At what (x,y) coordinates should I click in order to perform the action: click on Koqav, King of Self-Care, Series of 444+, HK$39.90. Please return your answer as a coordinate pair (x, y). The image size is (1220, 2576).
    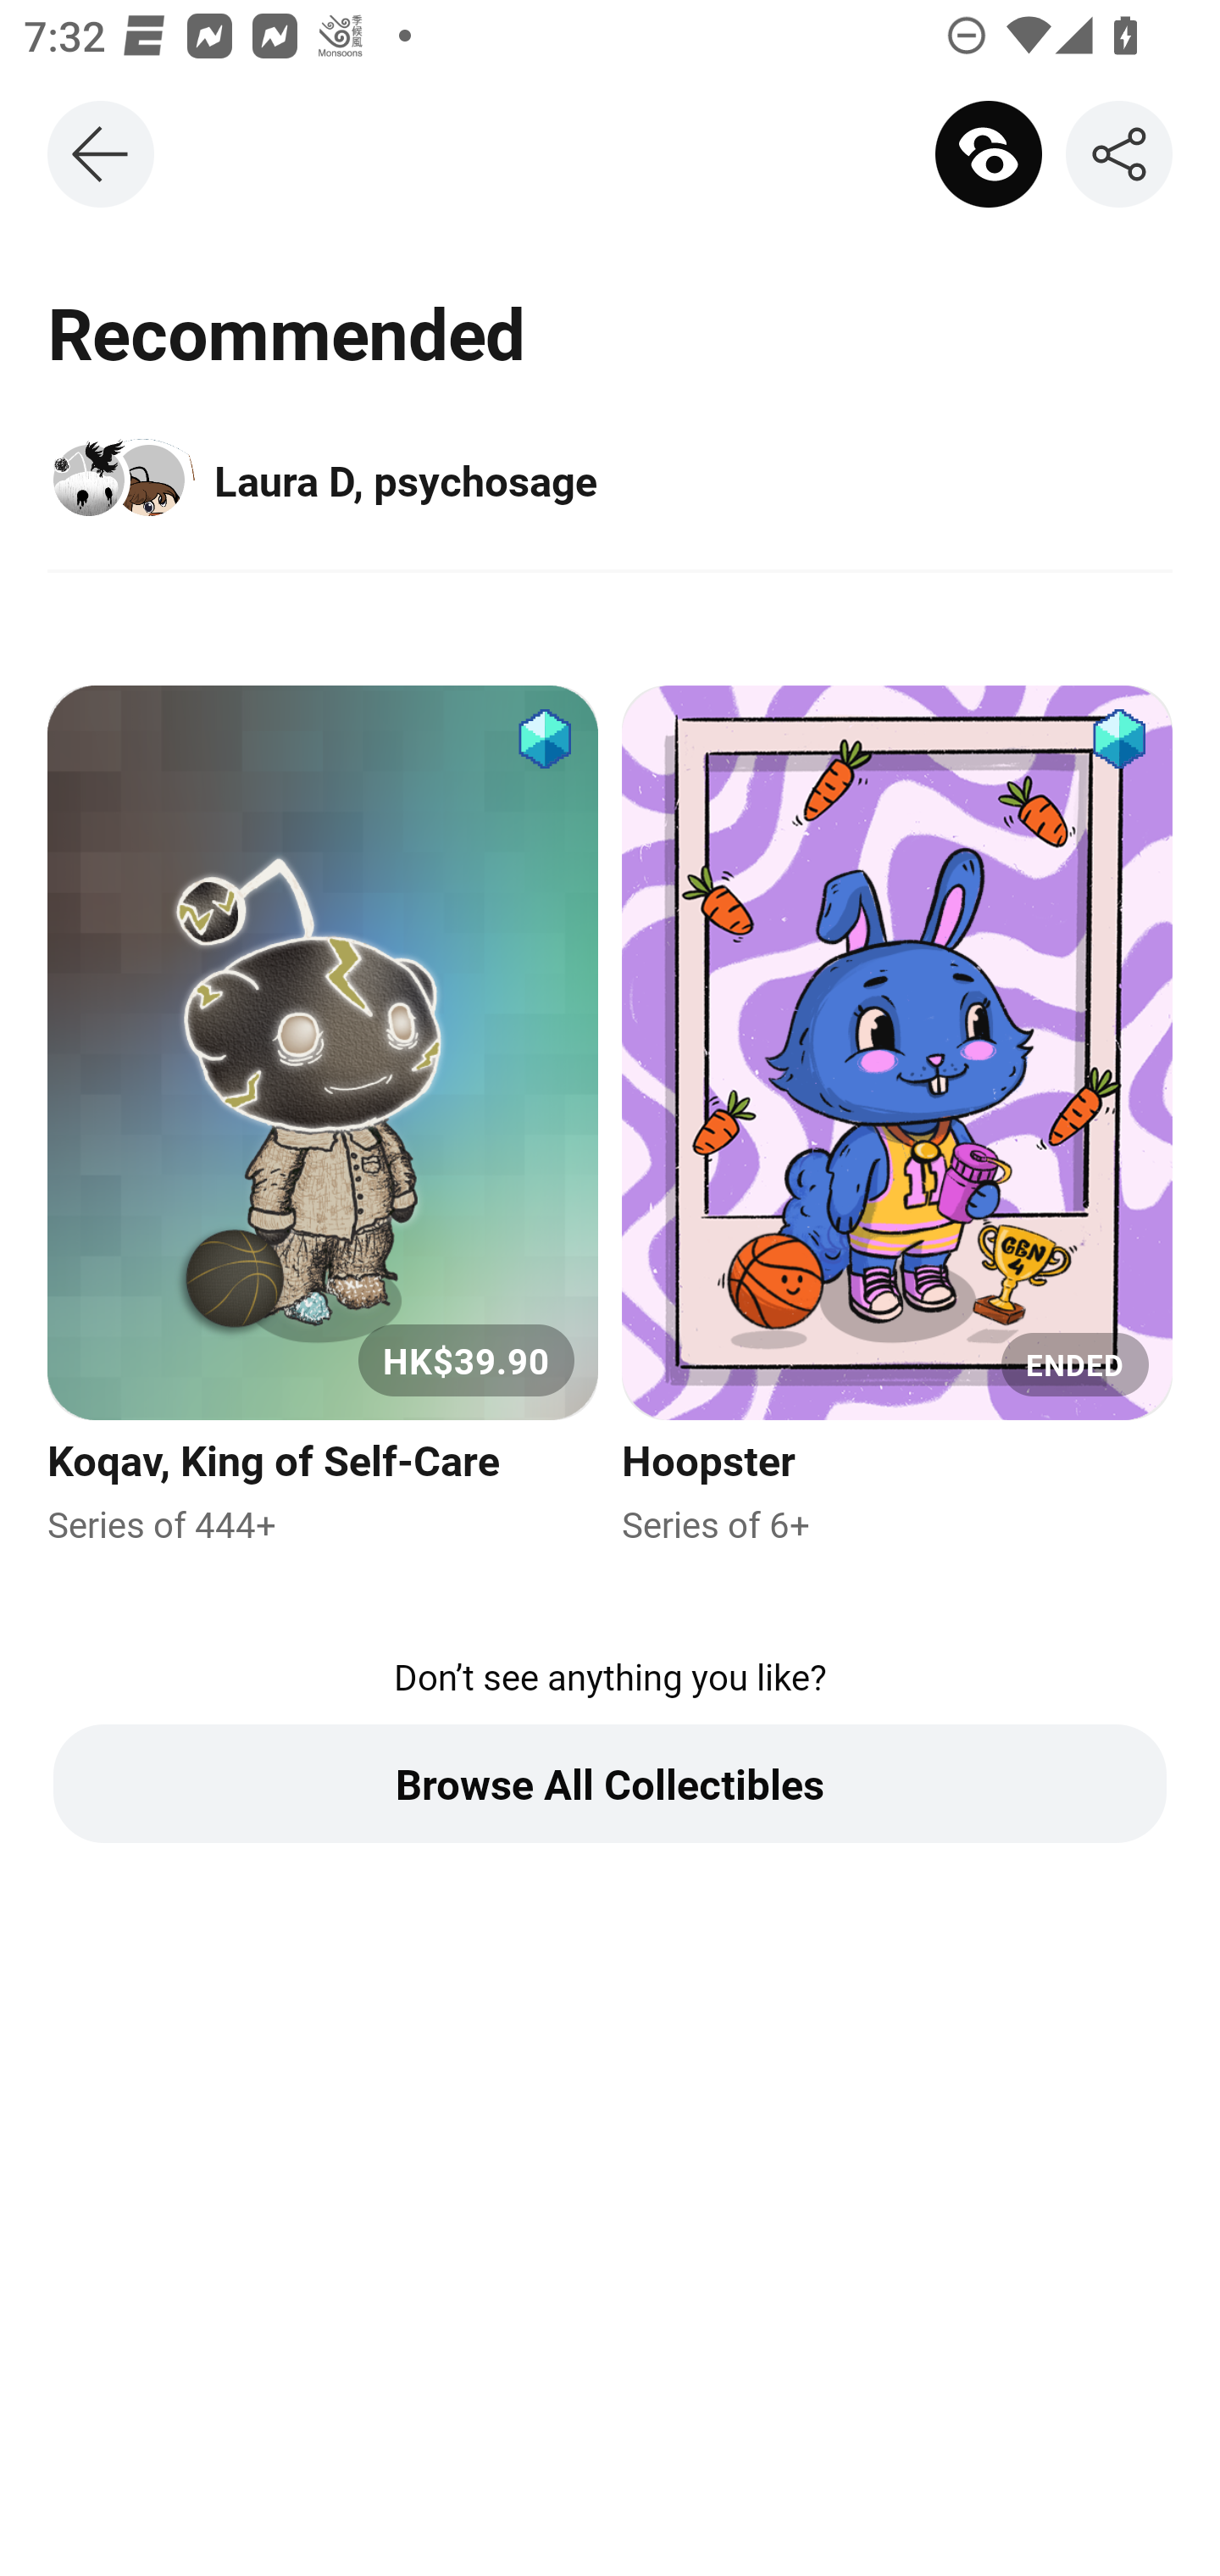
    Looking at the image, I should click on (322, 1117).